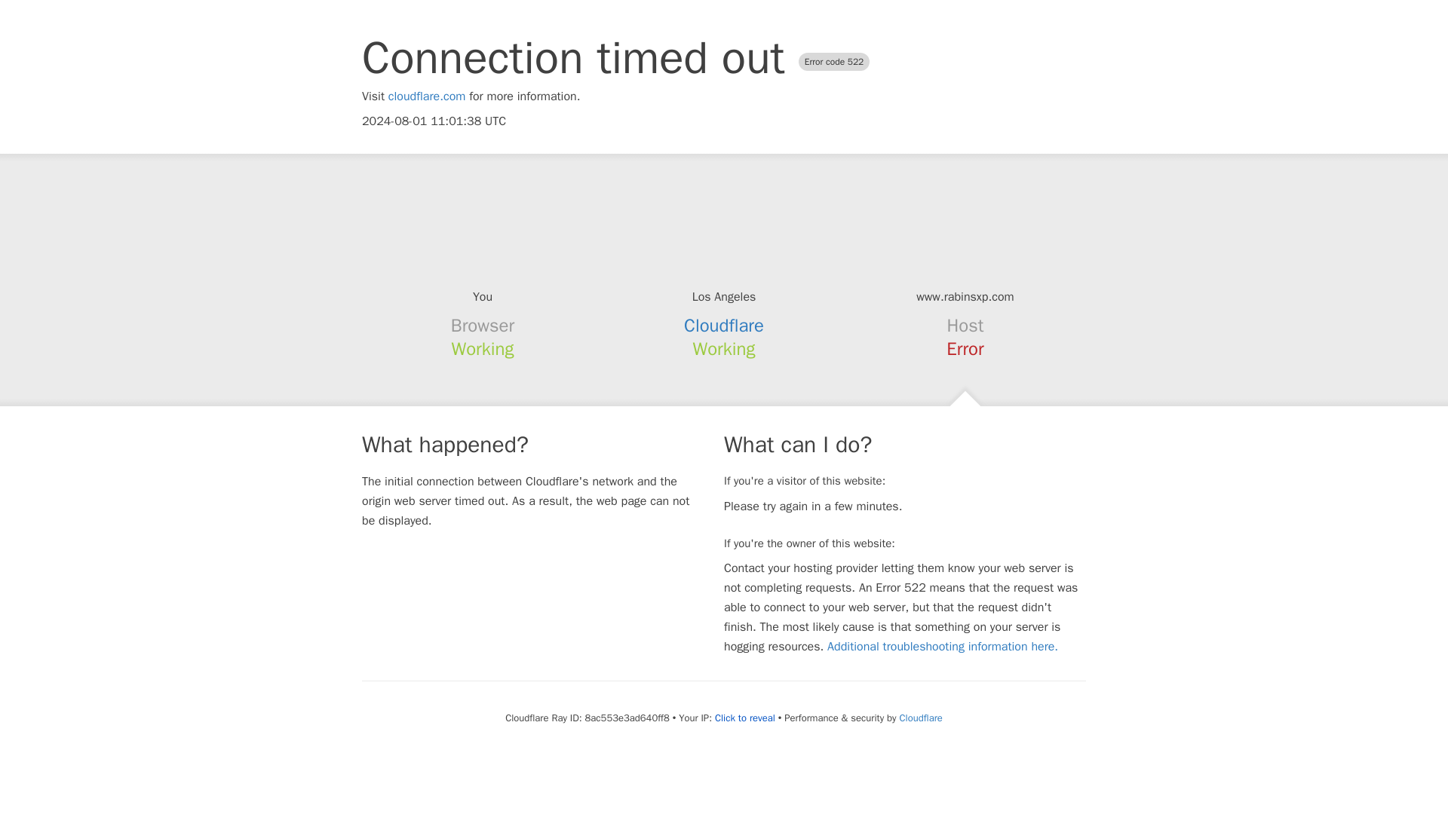  What do you see at coordinates (427, 96) in the screenshot?
I see `cloudflare.com` at bounding box center [427, 96].